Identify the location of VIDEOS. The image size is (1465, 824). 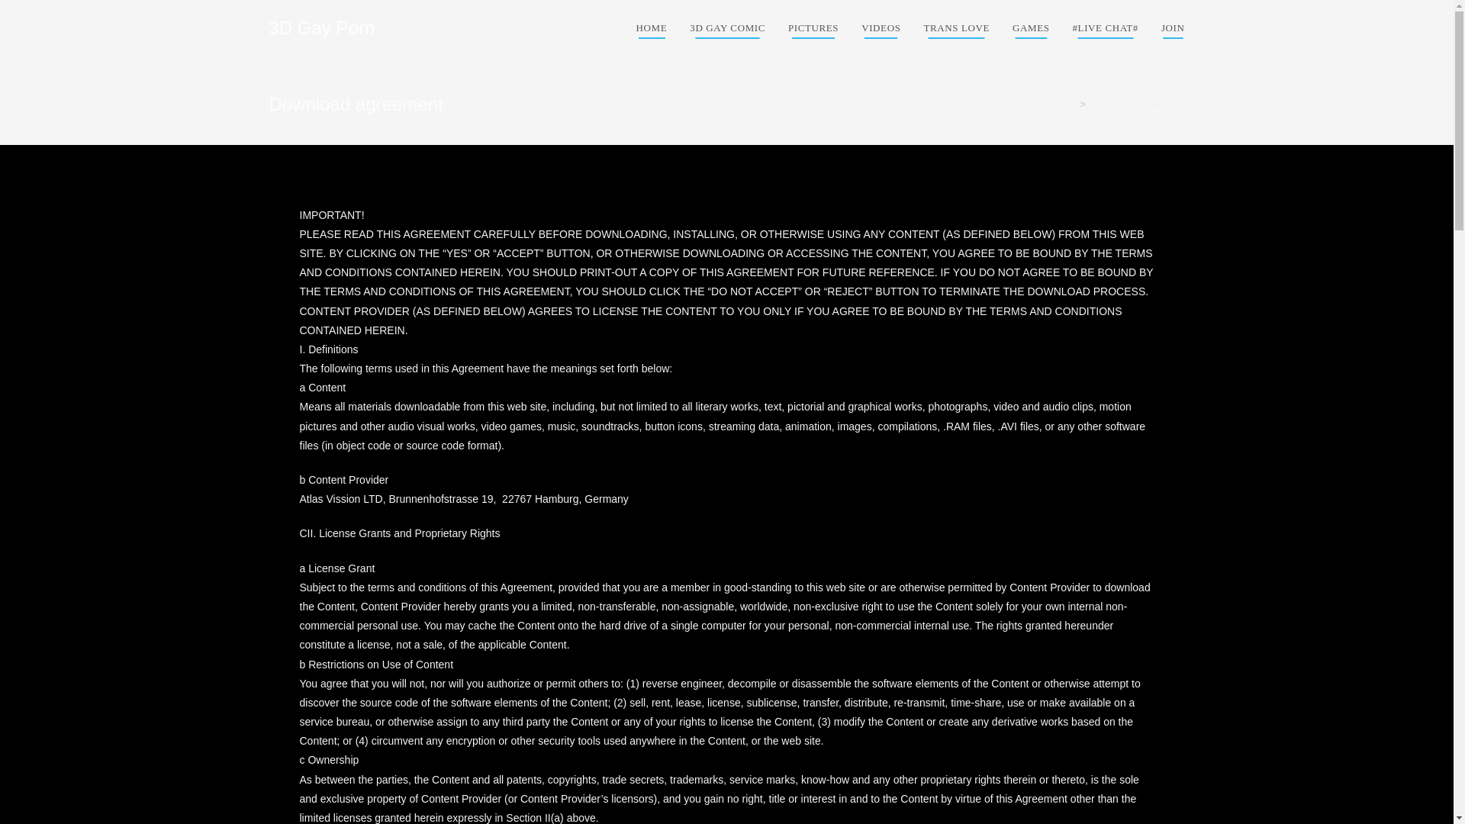
(881, 28).